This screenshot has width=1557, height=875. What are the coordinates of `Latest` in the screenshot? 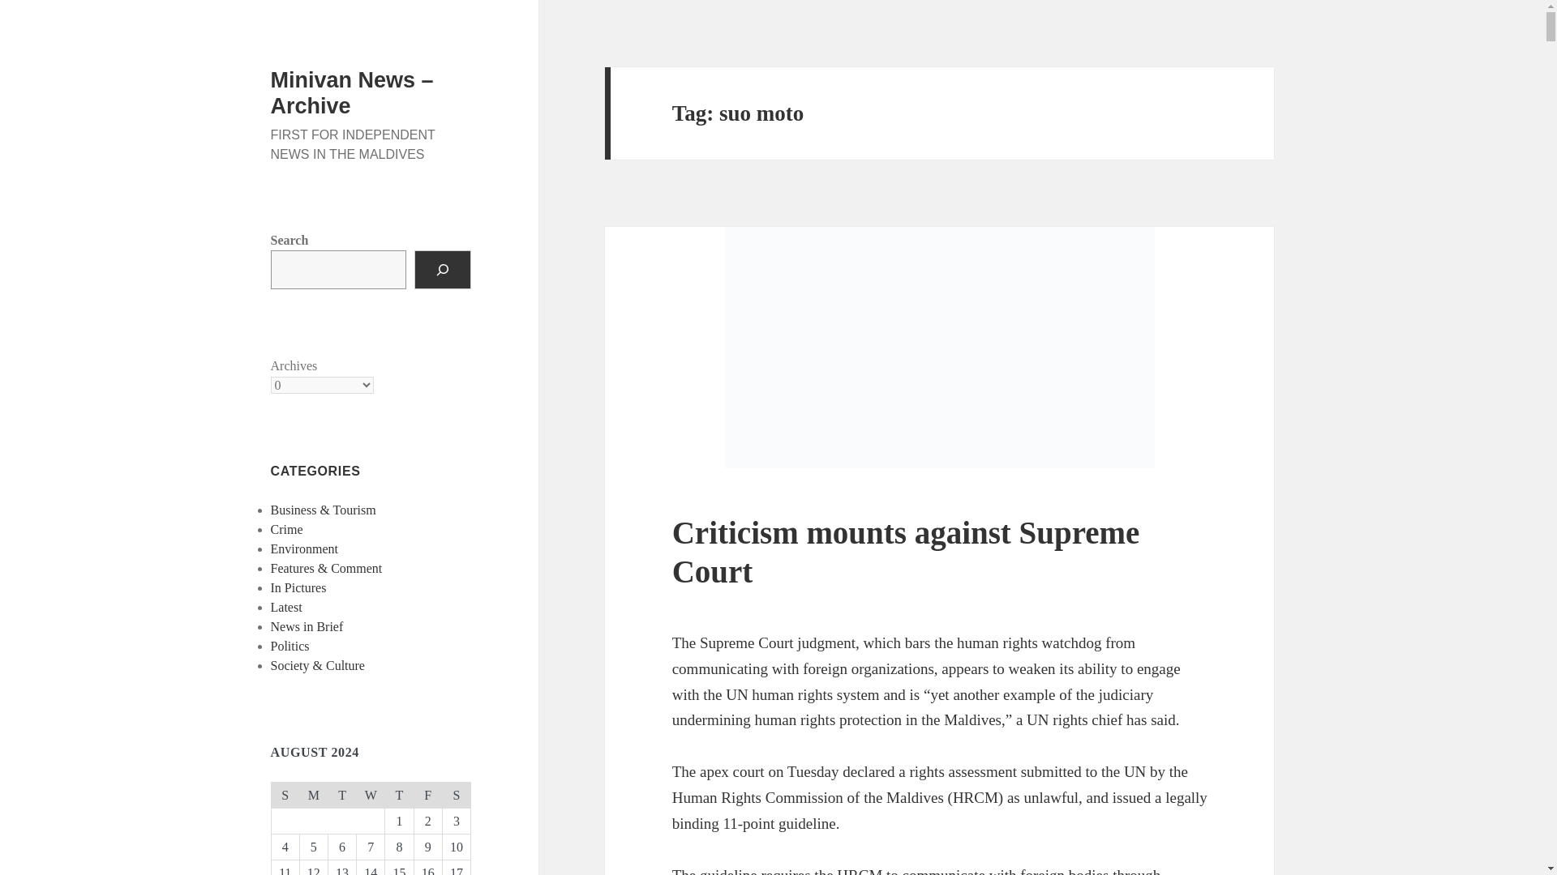 It's located at (286, 607).